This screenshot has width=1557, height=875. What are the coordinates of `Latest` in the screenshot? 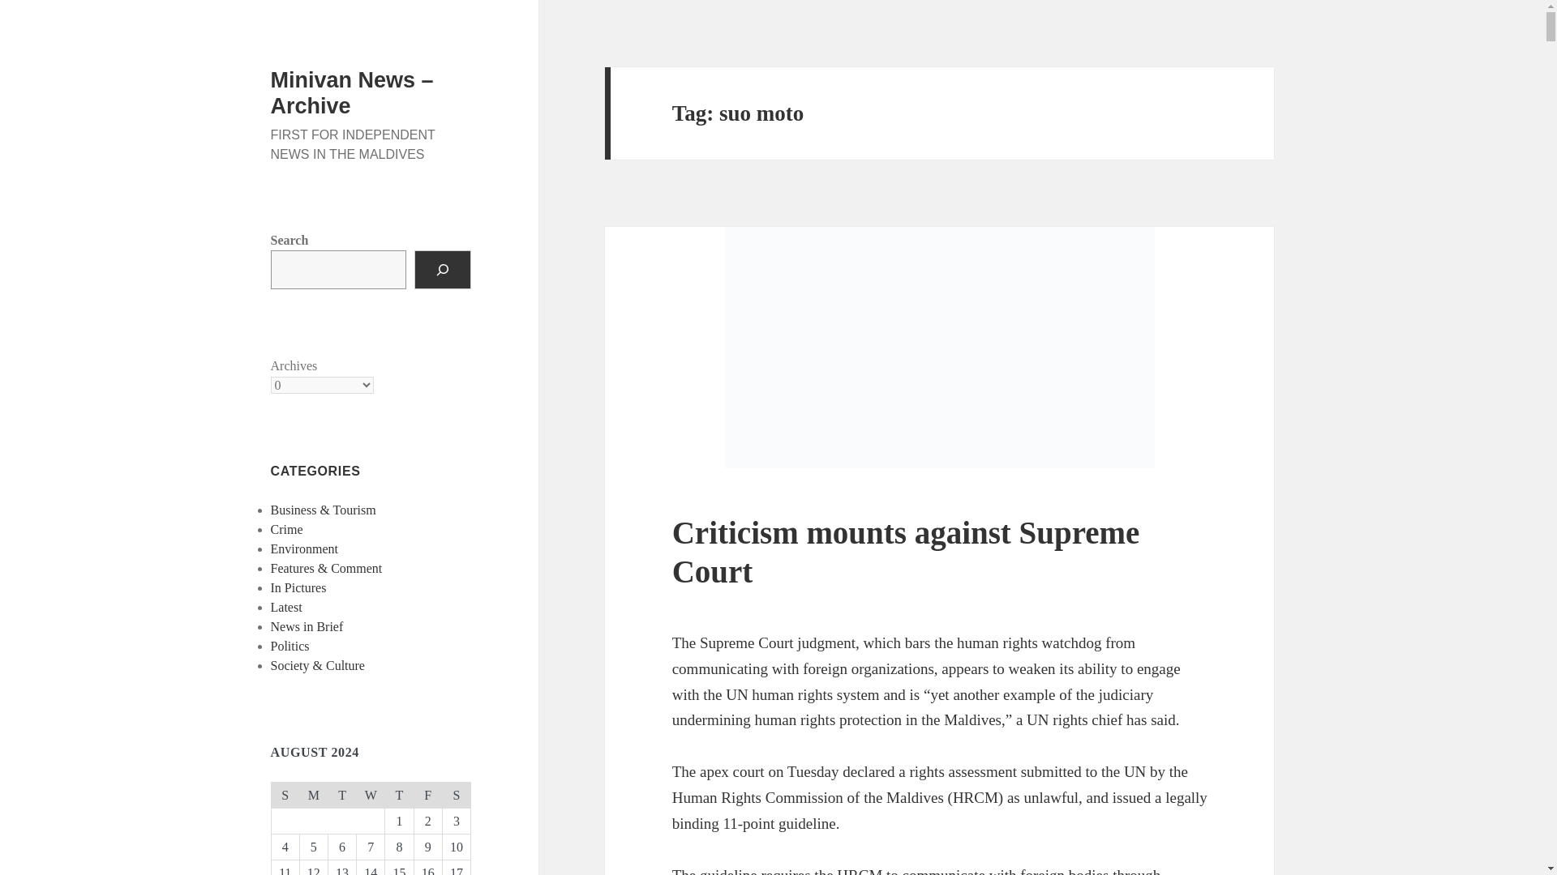 It's located at (286, 607).